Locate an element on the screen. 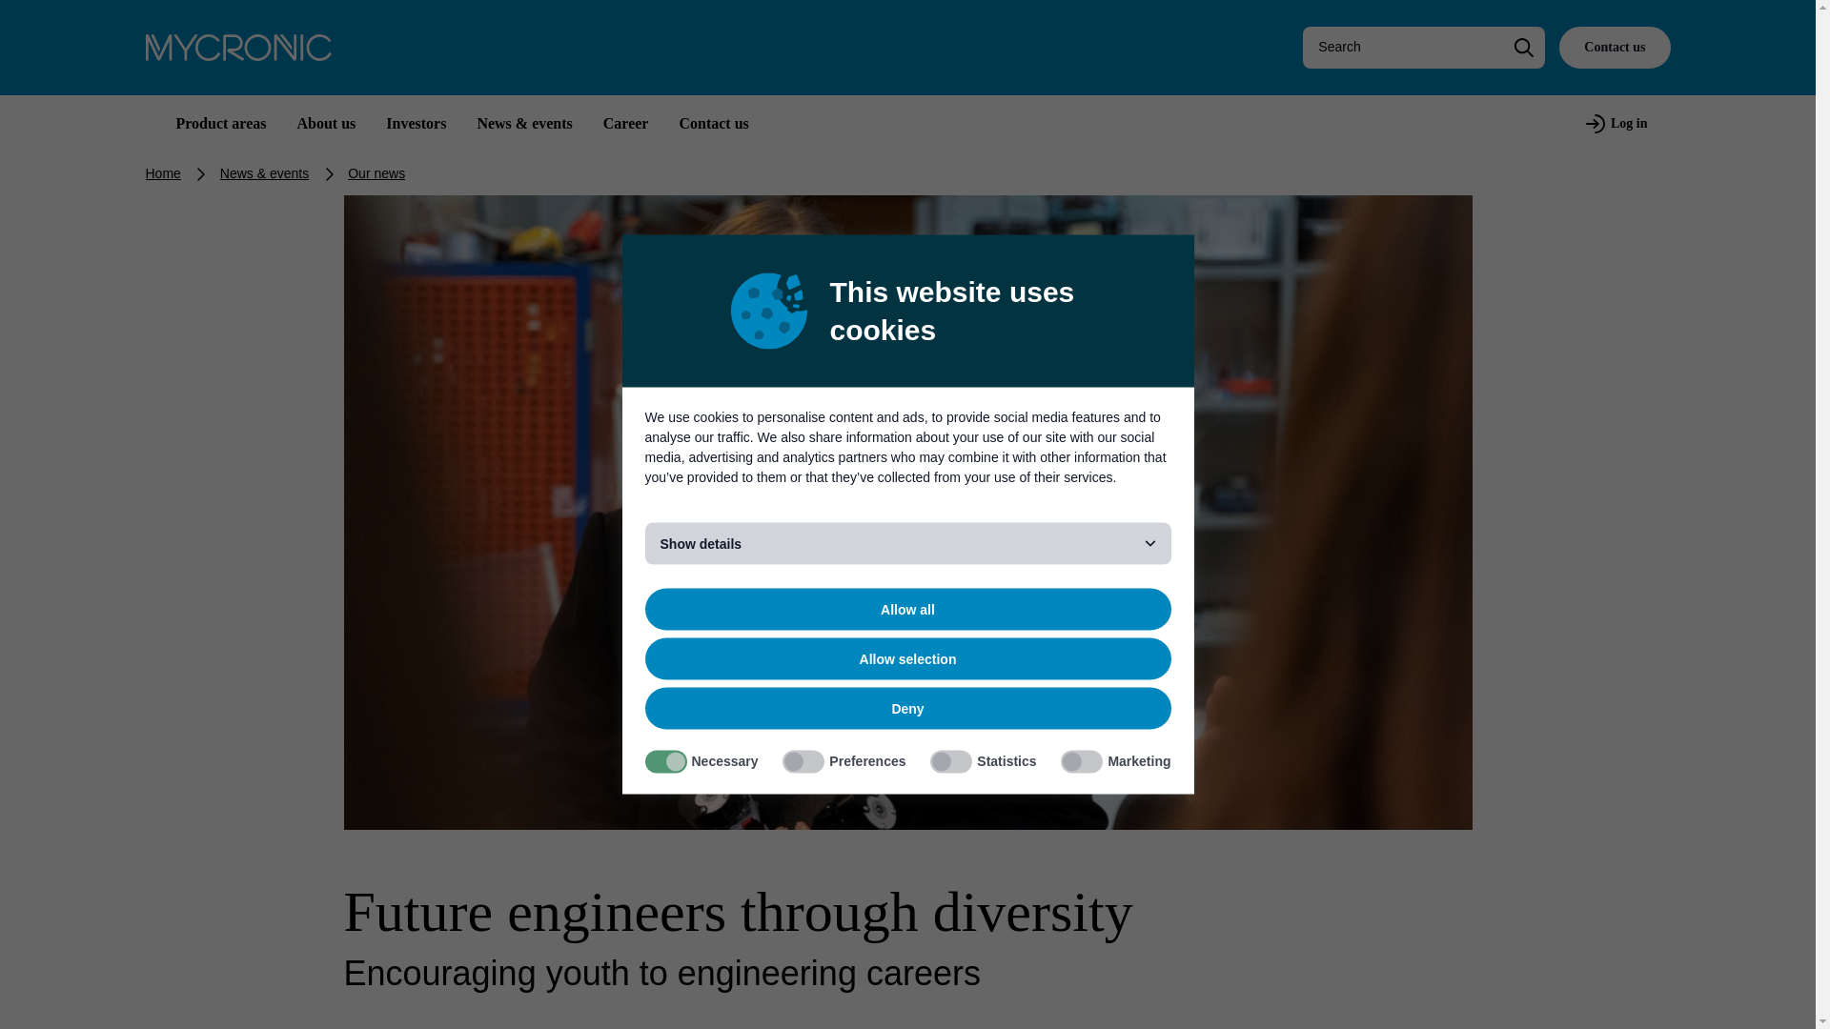 This screenshot has height=1029, width=1830. Contact us is located at coordinates (1614, 48).